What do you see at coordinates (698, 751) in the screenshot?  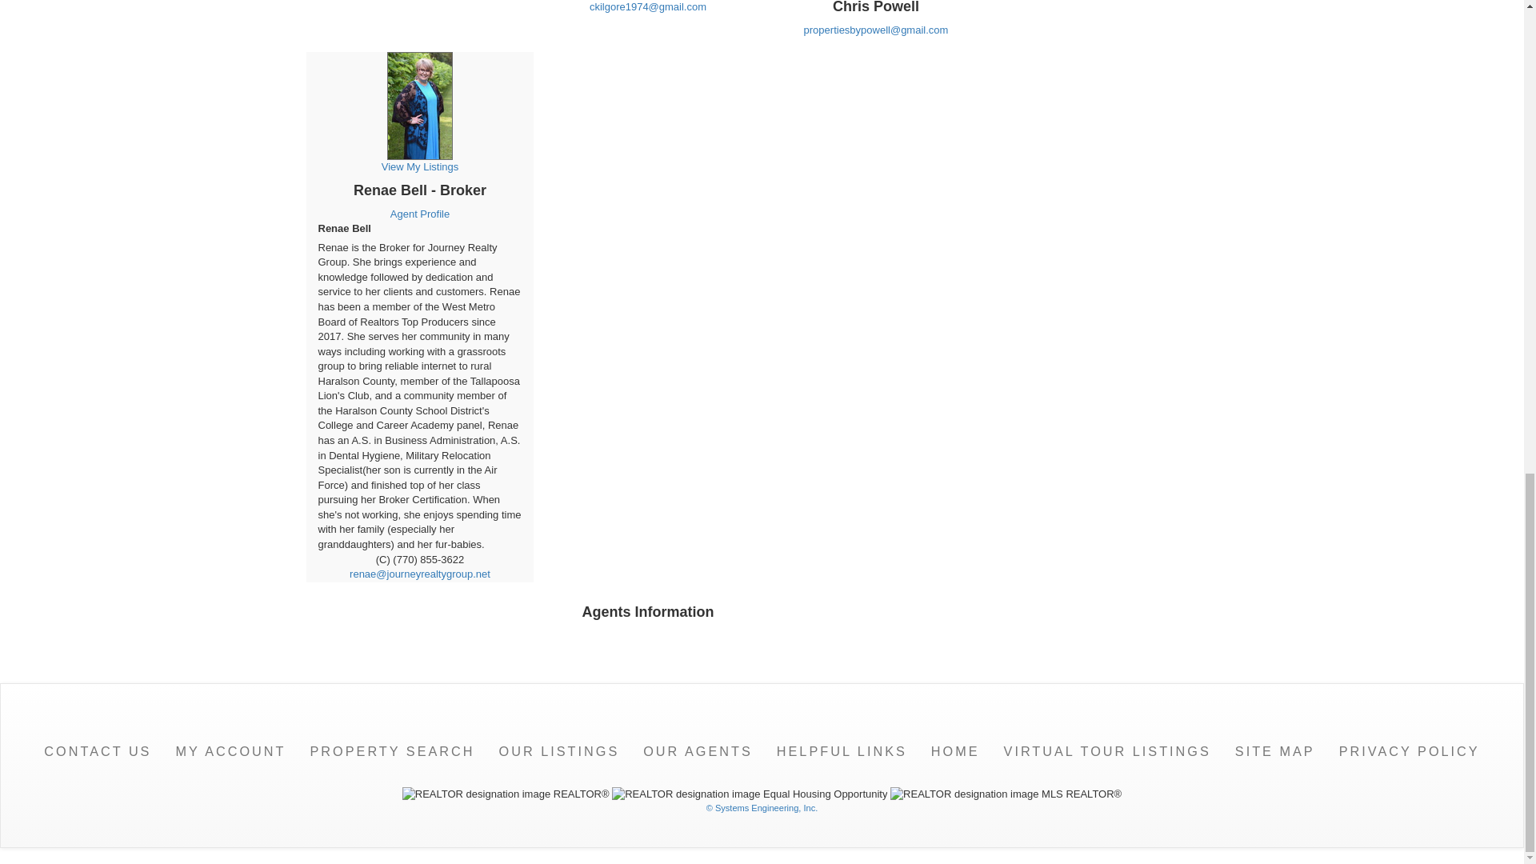 I see `OUR AGENTS` at bounding box center [698, 751].